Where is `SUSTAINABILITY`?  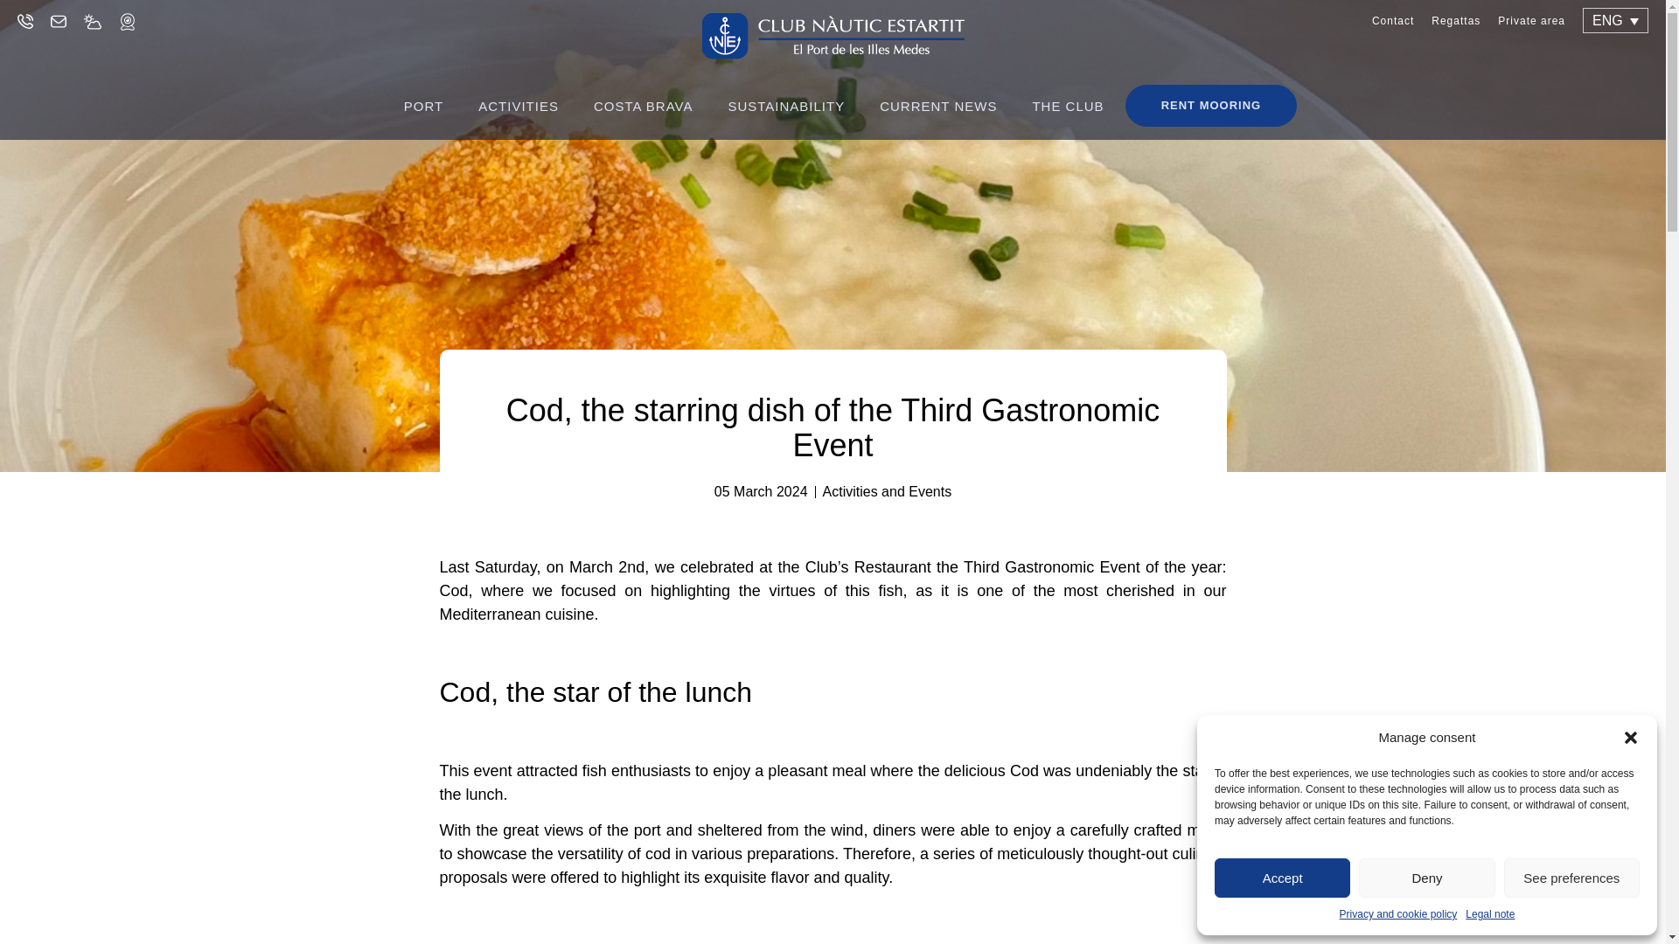 SUSTAINABILITY is located at coordinates (786, 107).